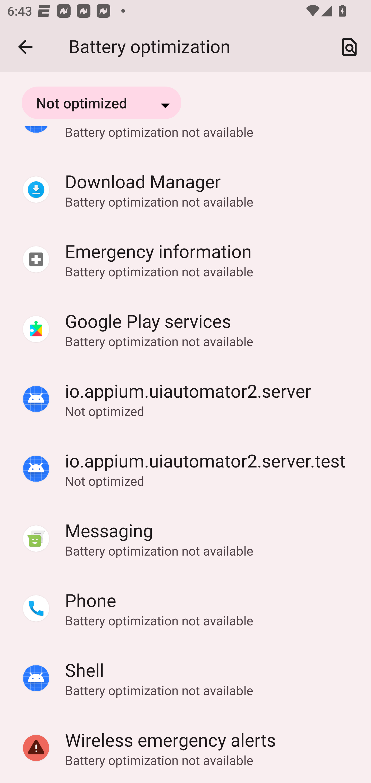  I want to click on Search, so click(349, 47).